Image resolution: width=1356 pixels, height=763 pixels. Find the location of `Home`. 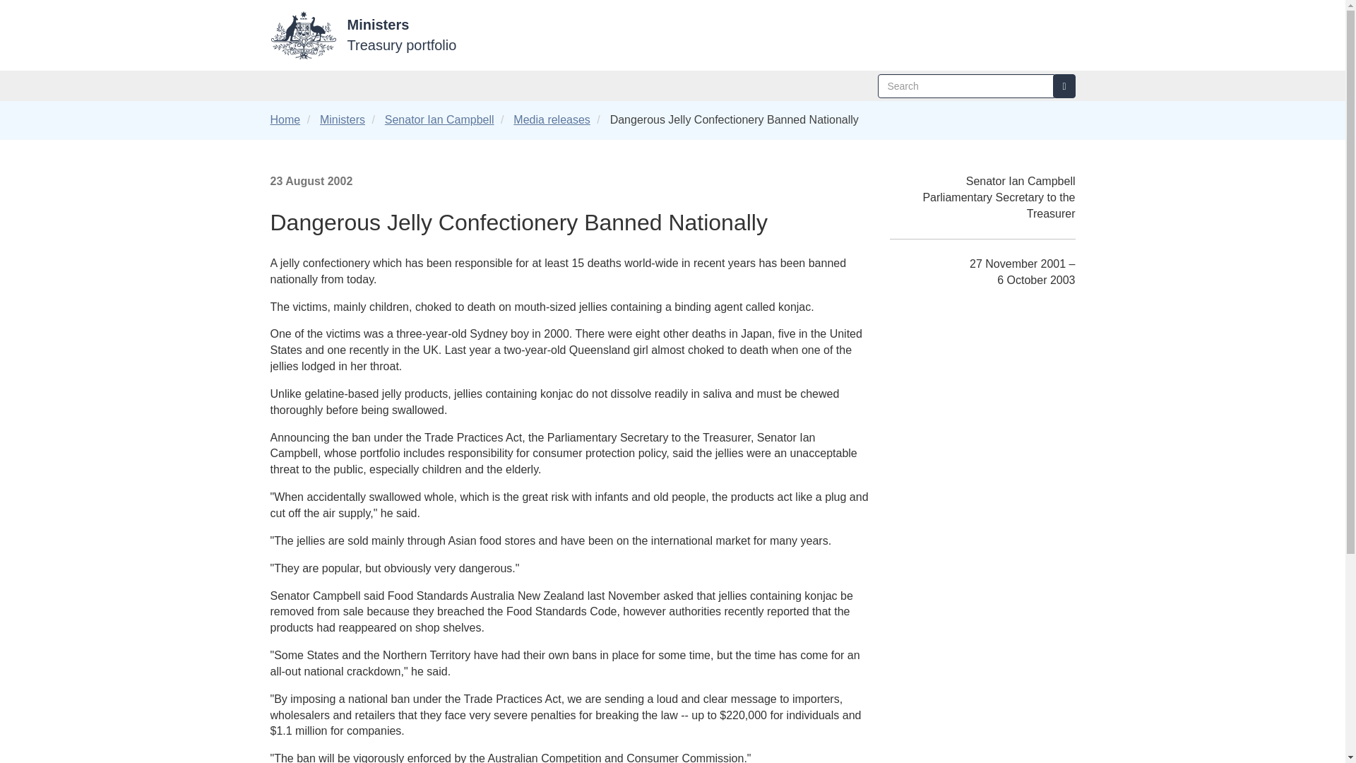

Home is located at coordinates (285, 119).